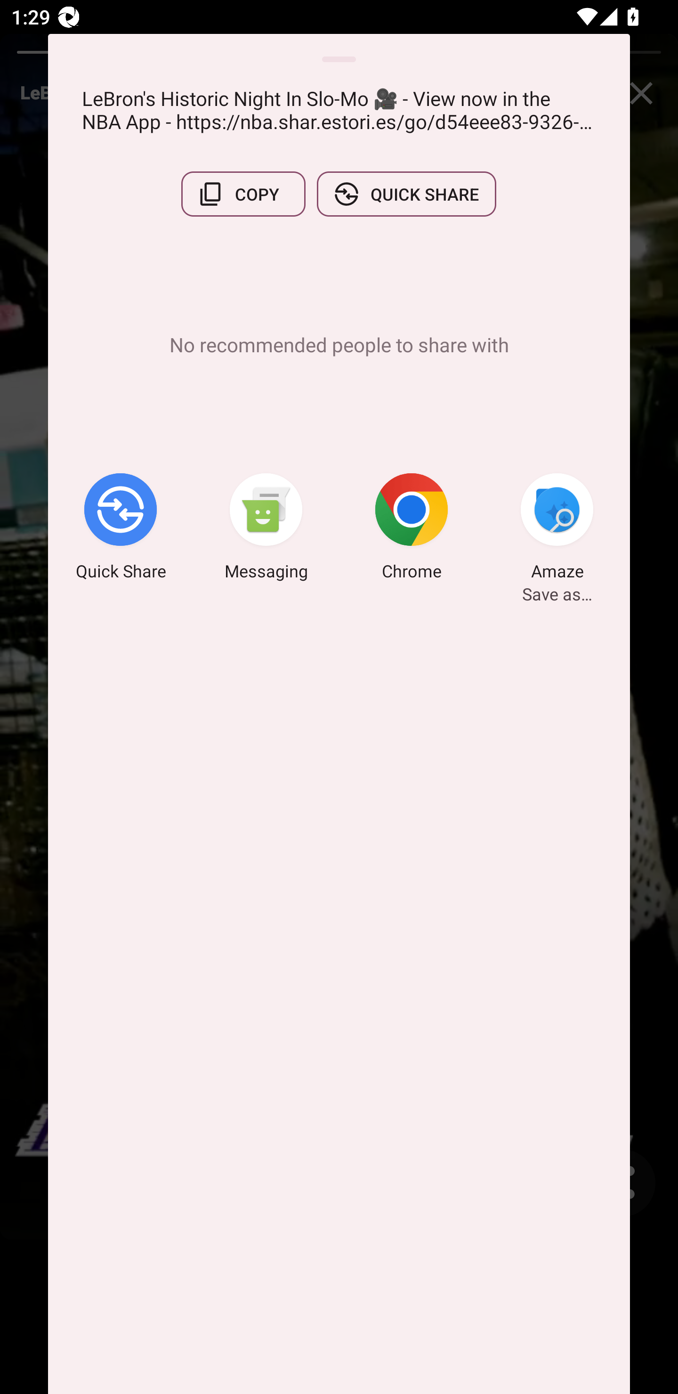 The image size is (678, 1394). I want to click on COPY, so click(243, 194).